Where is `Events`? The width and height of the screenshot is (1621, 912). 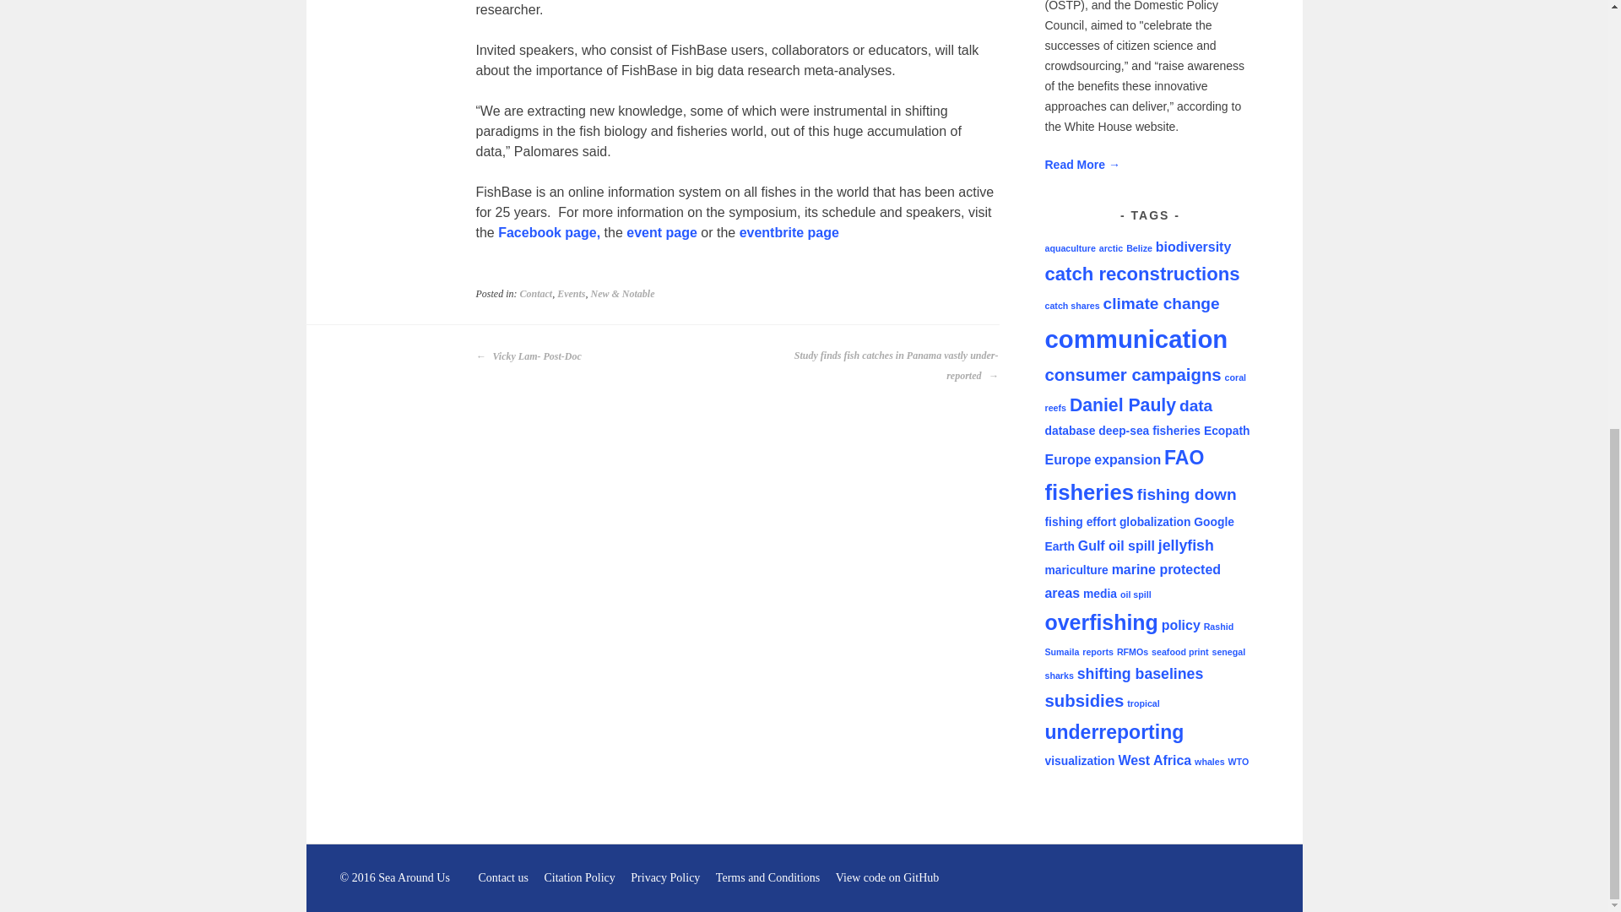
Events is located at coordinates (571, 294).